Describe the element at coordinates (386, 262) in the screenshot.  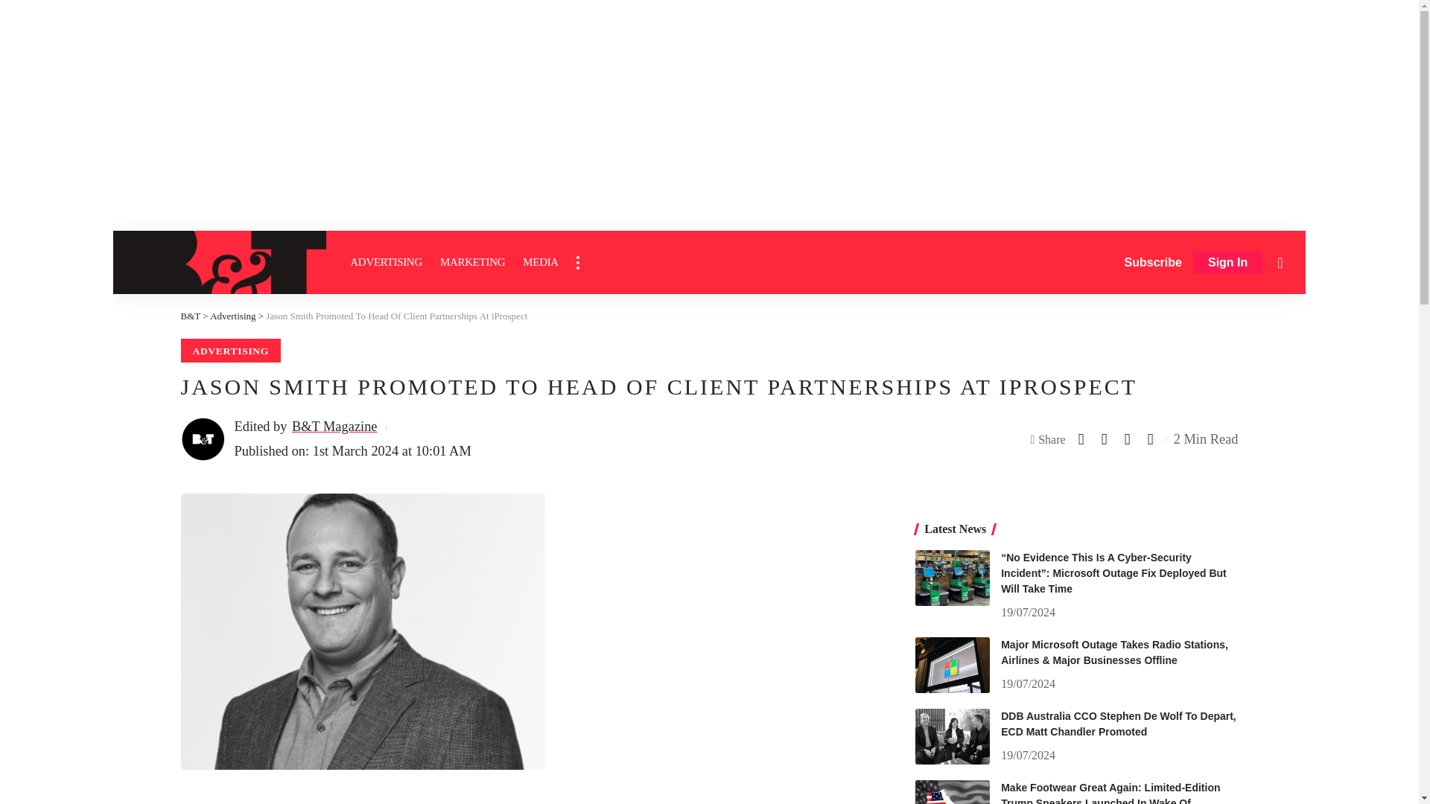
I see `ADVERTISING` at that location.